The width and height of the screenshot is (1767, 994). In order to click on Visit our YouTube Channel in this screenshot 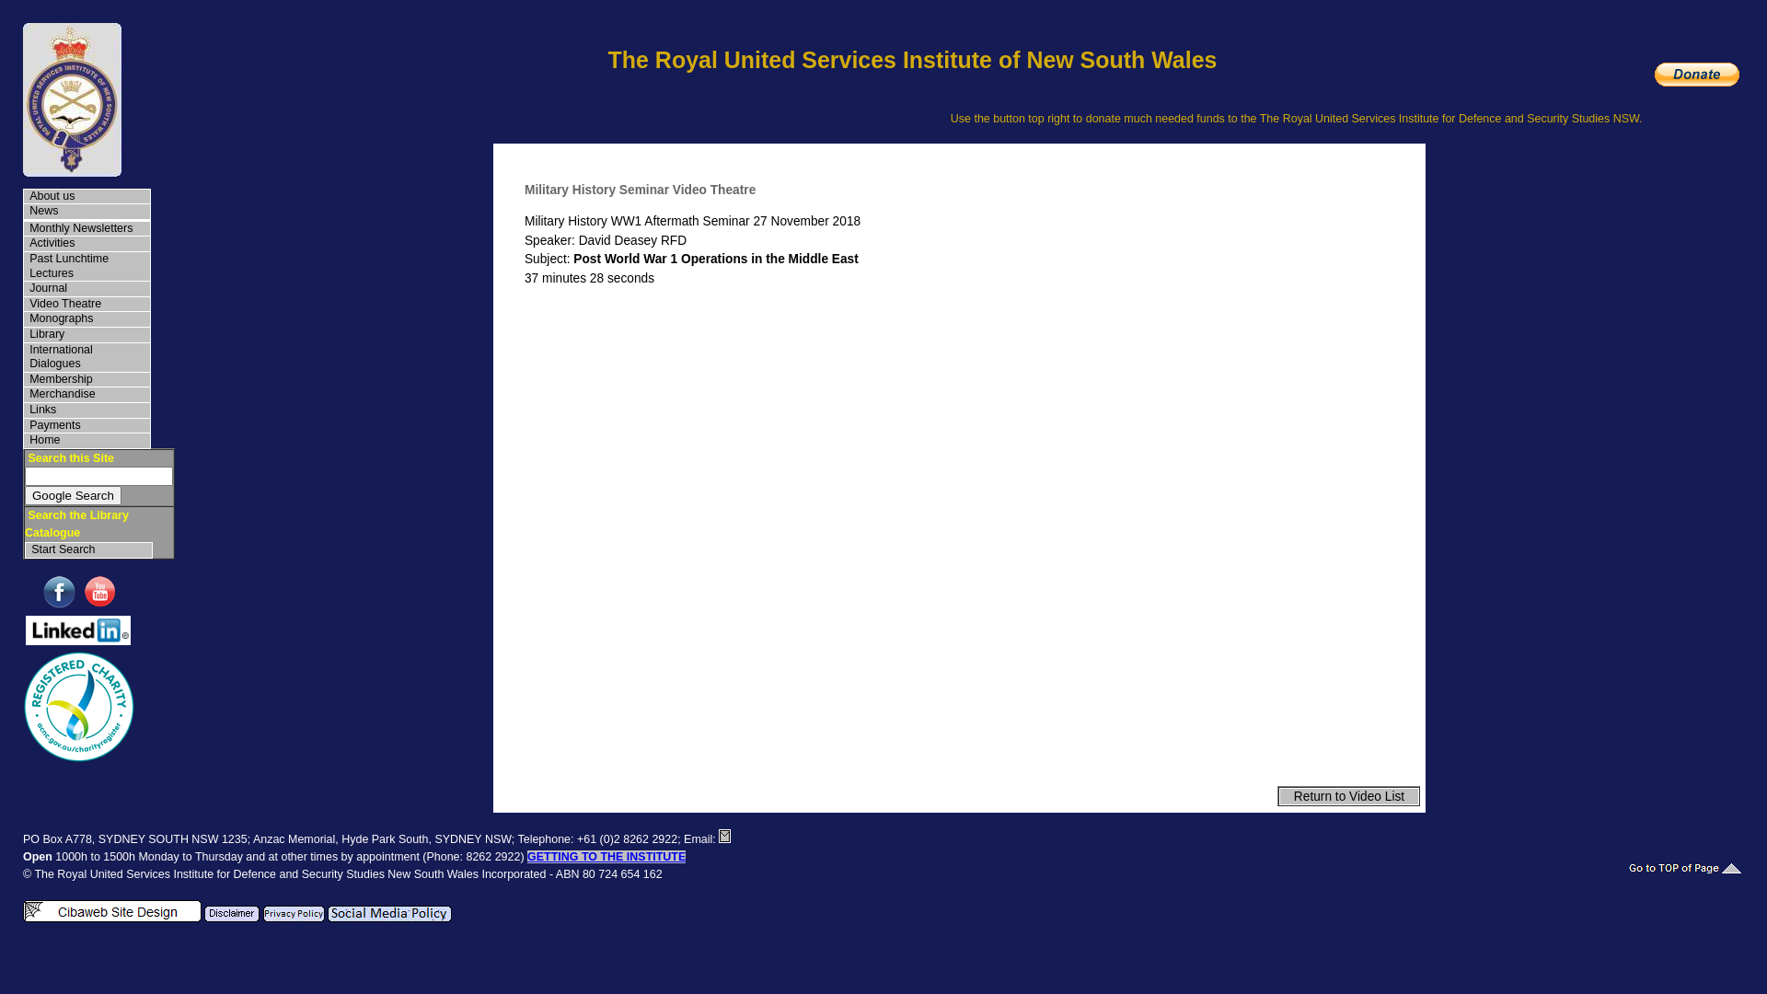, I will do `click(99, 593)`.